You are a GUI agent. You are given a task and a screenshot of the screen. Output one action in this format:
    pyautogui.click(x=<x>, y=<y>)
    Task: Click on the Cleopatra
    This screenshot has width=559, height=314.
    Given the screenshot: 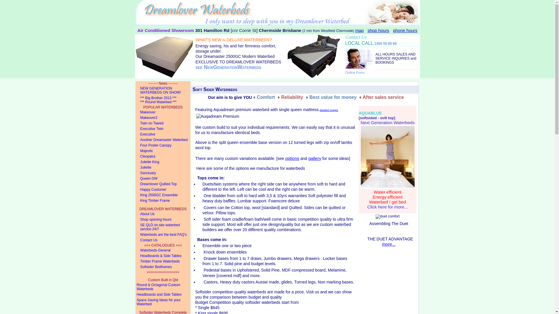 What is the action you would take?
    pyautogui.click(x=163, y=156)
    